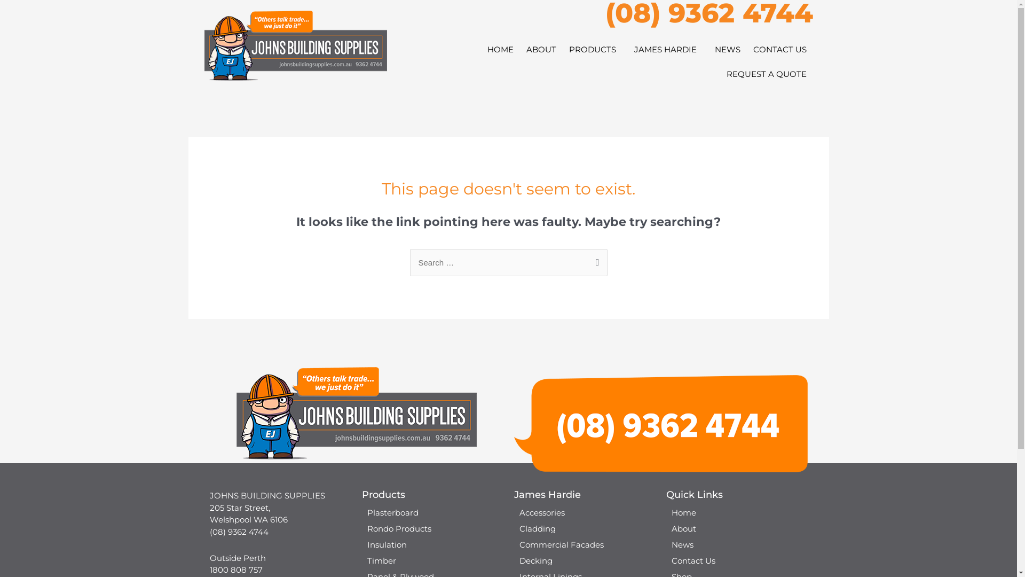 Image resolution: width=1025 pixels, height=577 pixels. What do you see at coordinates (432, 513) in the screenshot?
I see `Plasterboard` at bounding box center [432, 513].